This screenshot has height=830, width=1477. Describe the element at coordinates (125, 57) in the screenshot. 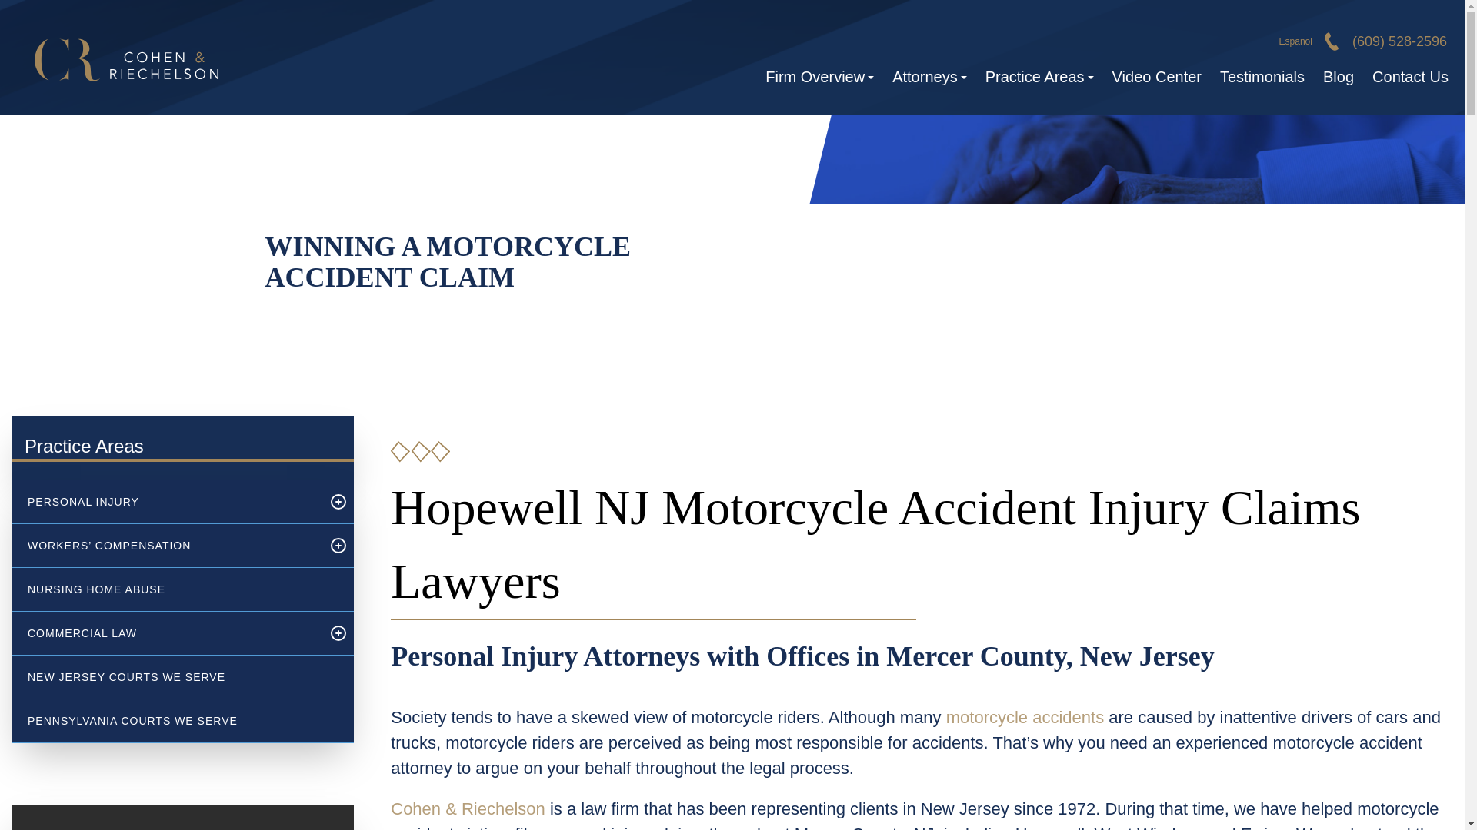

I see `CR Law Firm` at that location.